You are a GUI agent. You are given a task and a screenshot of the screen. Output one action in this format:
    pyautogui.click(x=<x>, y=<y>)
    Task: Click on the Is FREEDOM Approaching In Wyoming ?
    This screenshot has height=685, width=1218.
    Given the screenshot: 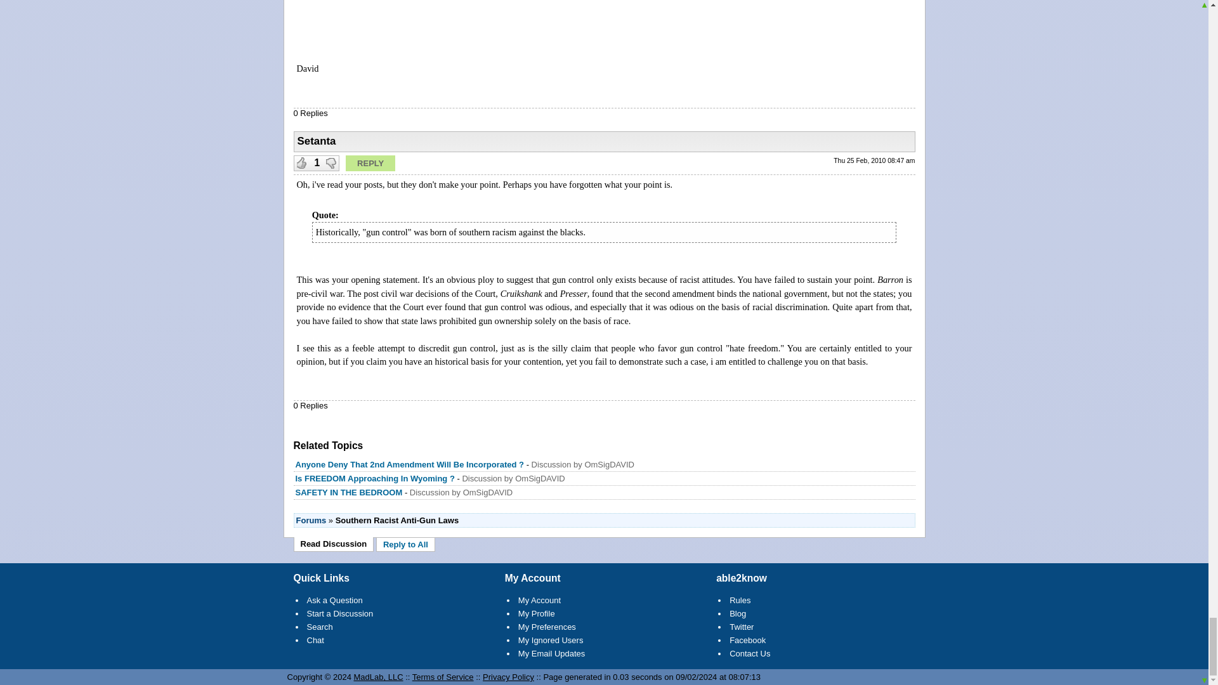 What is the action you would take?
    pyautogui.click(x=375, y=478)
    